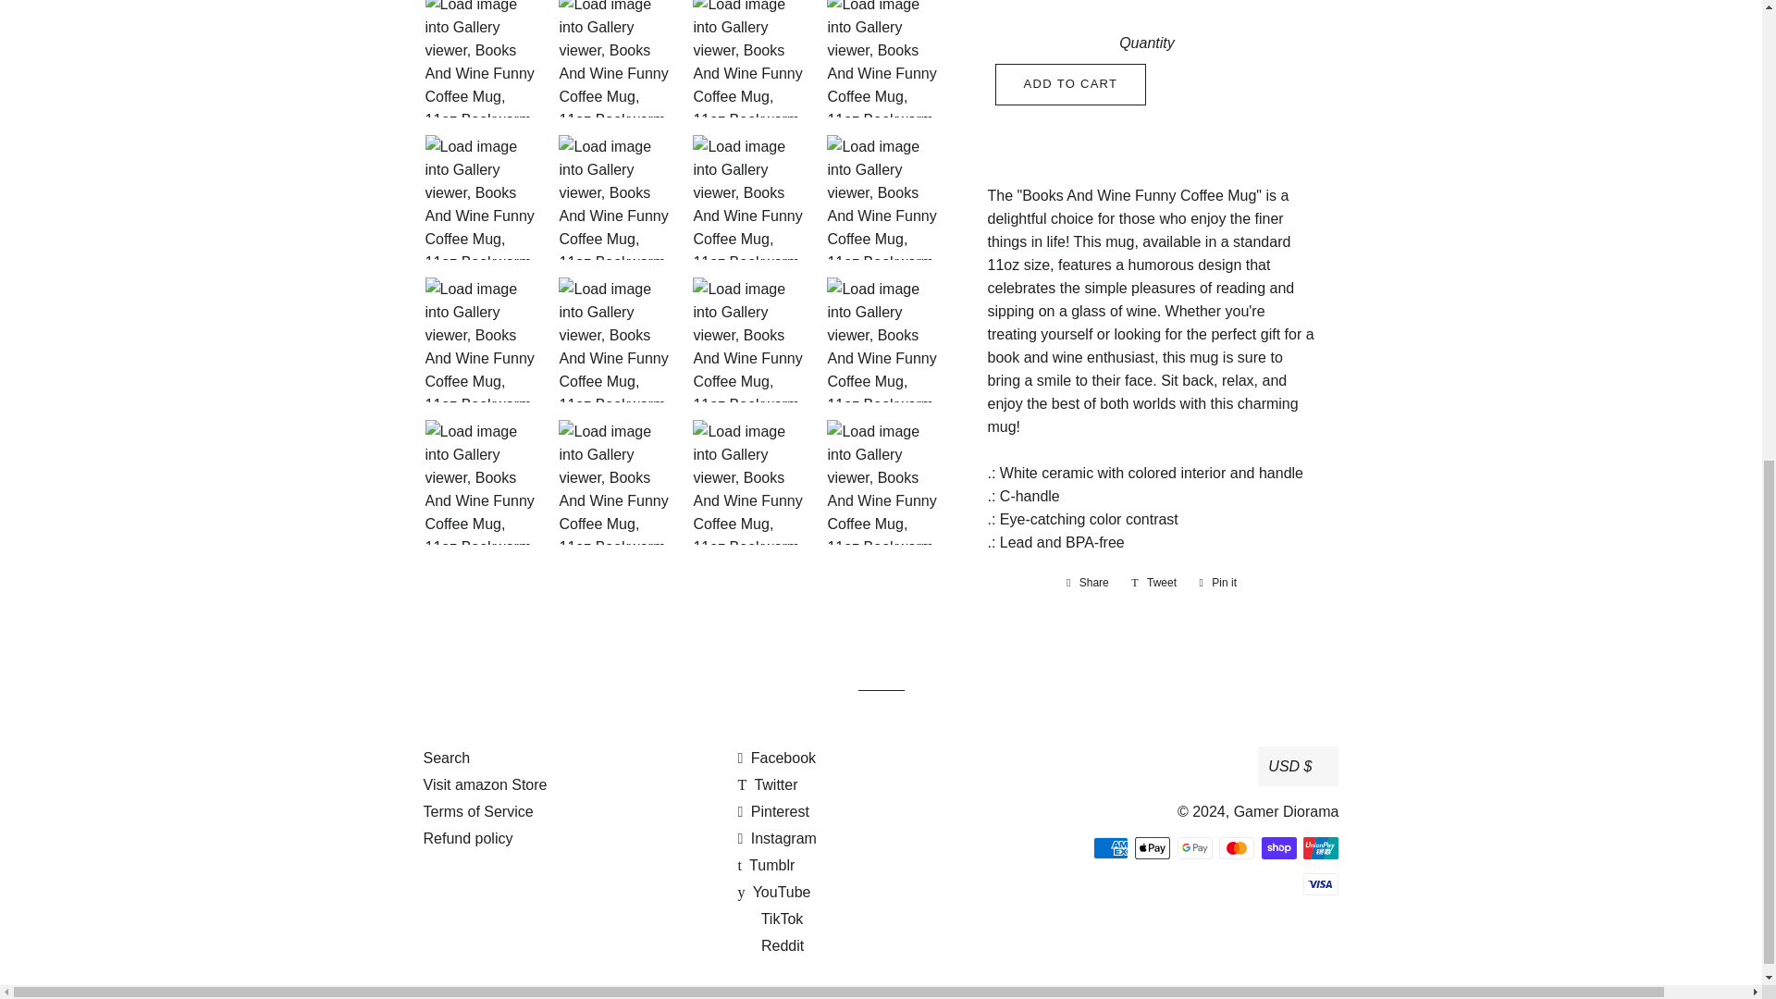 Image resolution: width=1776 pixels, height=999 pixels. I want to click on Google Pay, so click(1195, 847).